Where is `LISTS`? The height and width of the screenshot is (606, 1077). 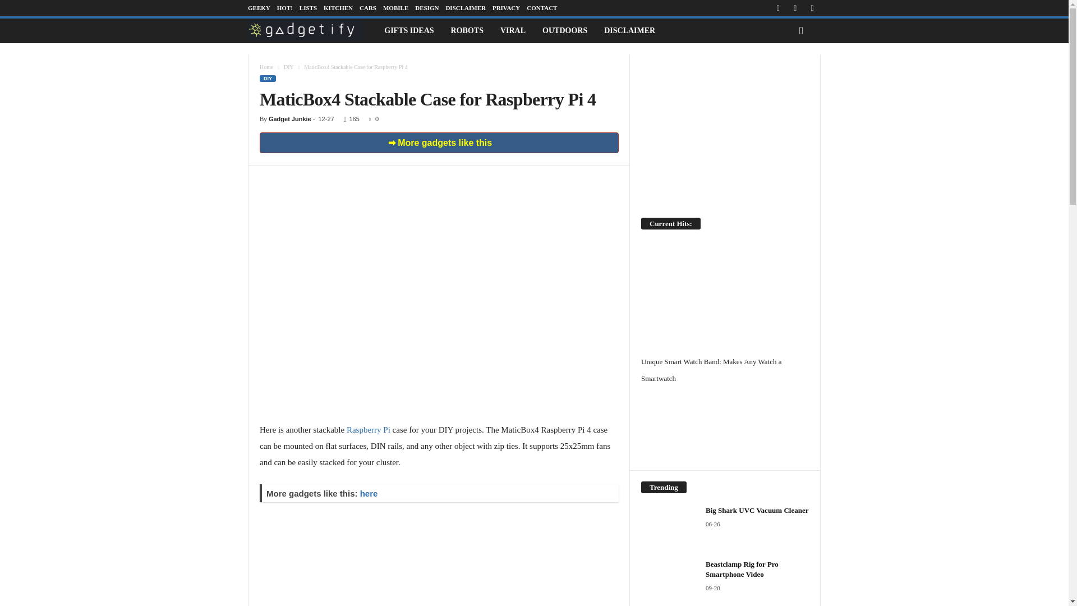 LISTS is located at coordinates (307, 8).